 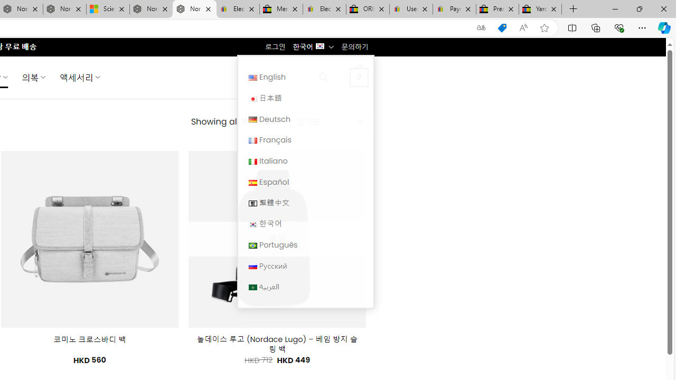 What do you see at coordinates (305, 160) in the screenshot?
I see `Italiano Italiano` at bounding box center [305, 160].